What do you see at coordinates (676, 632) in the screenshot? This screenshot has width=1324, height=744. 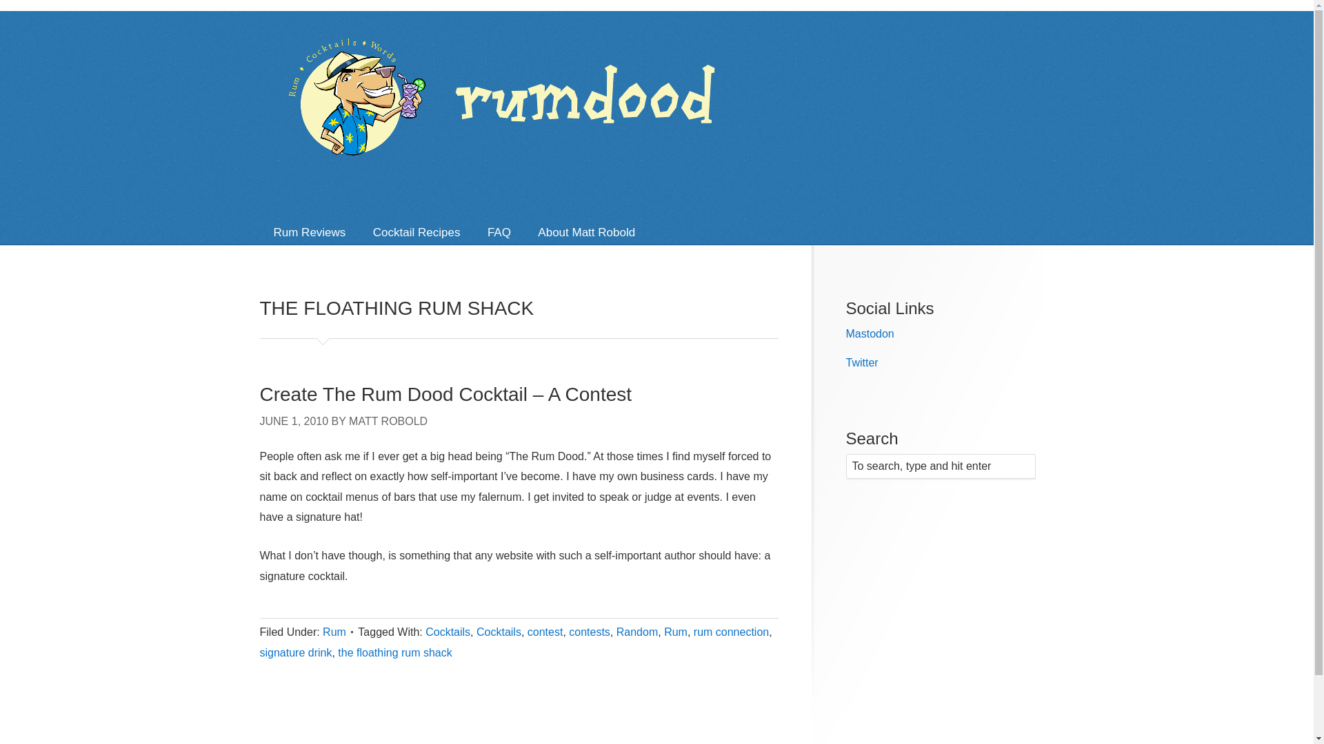 I see `Rum` at bounding box center [676, 632].